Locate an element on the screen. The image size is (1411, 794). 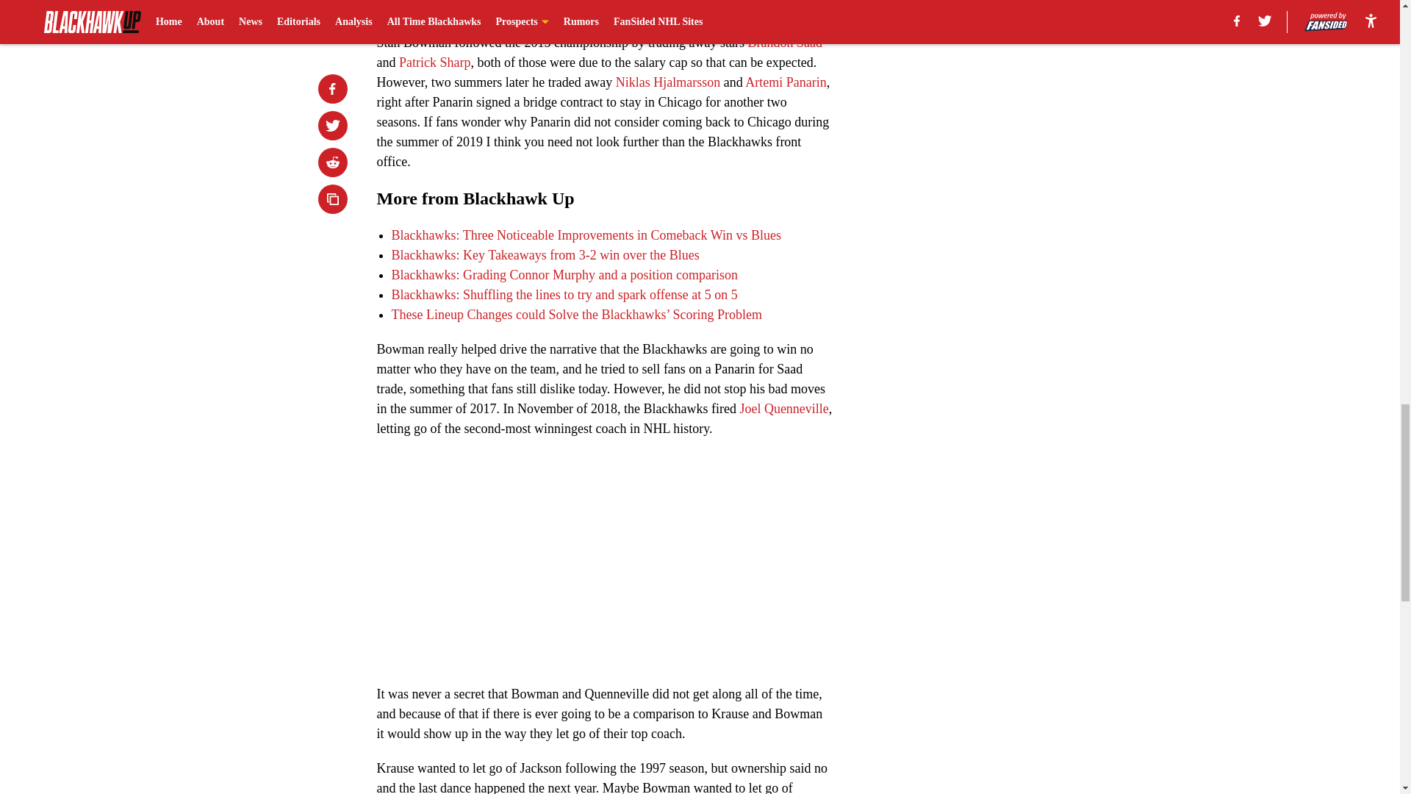
Blackhawks: Grading Connor Murphy and a position comparison is located at coordinates (563, 275).